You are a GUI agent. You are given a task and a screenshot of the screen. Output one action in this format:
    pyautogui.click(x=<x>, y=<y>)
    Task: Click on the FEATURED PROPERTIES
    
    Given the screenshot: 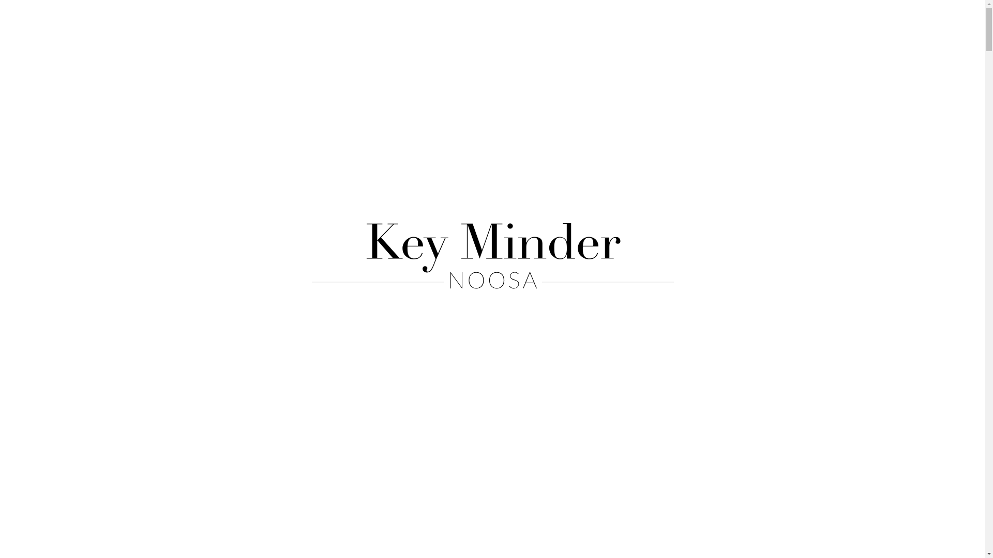 What is the action you would take?
    pyautogui.click(x=531, y=19)
    